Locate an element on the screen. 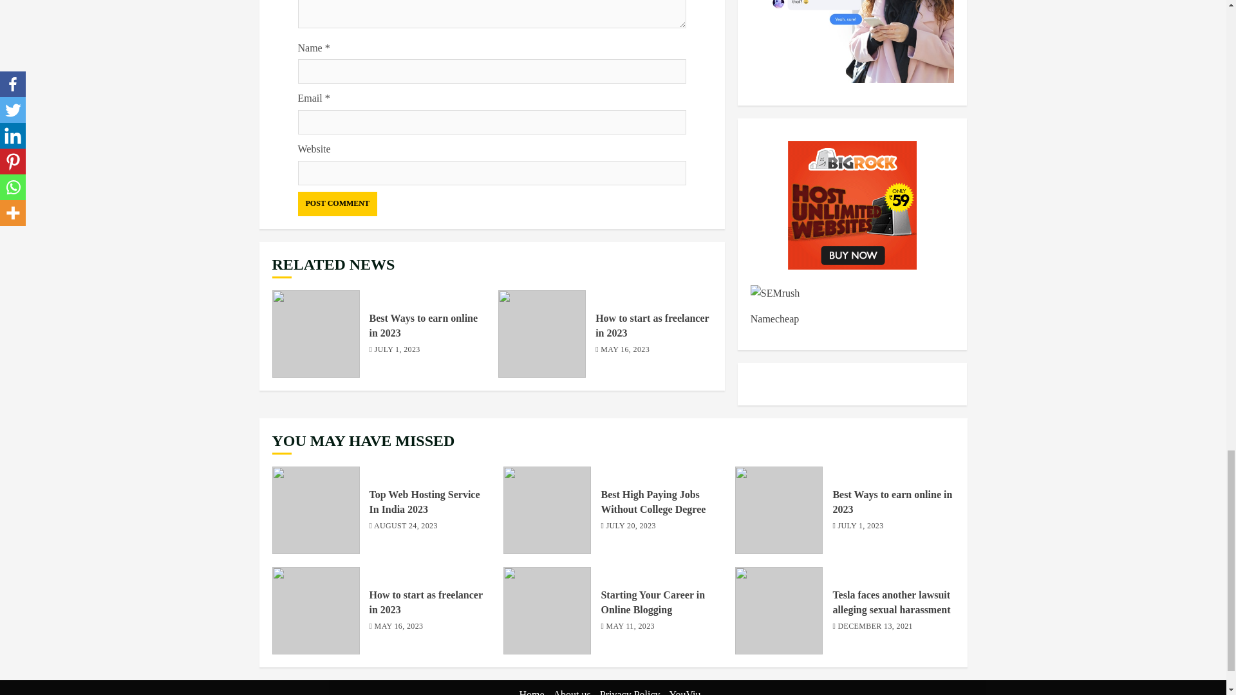  Best Ways to earn online in 2023 is located at coordinates (315, 334).